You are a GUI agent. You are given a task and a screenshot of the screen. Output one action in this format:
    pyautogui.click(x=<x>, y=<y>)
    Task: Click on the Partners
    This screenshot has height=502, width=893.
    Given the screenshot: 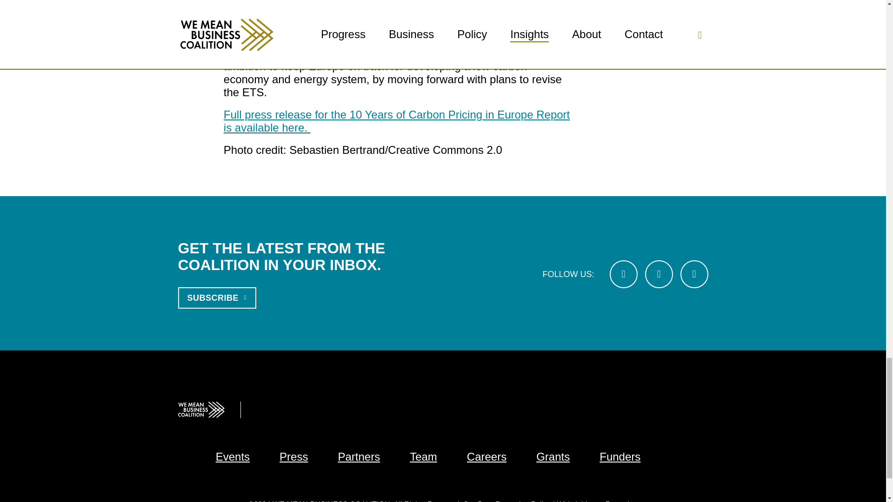 What is the action you would take?
    pyautogui.click(x=359, y=456)
    